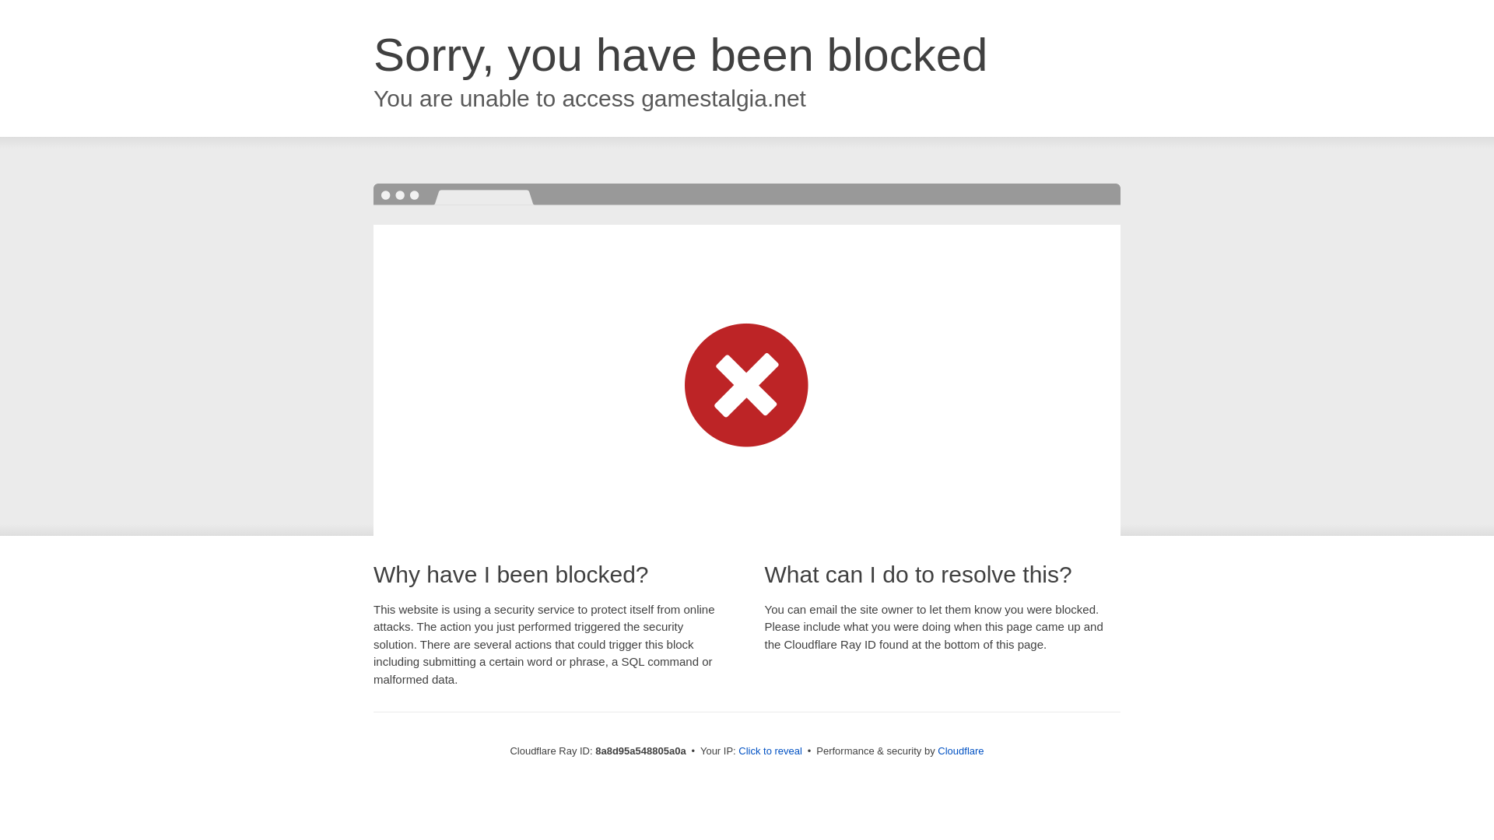  Describe the element at coordinates (960, 751) in the screenshot. I see `Cloudflare` at that location.